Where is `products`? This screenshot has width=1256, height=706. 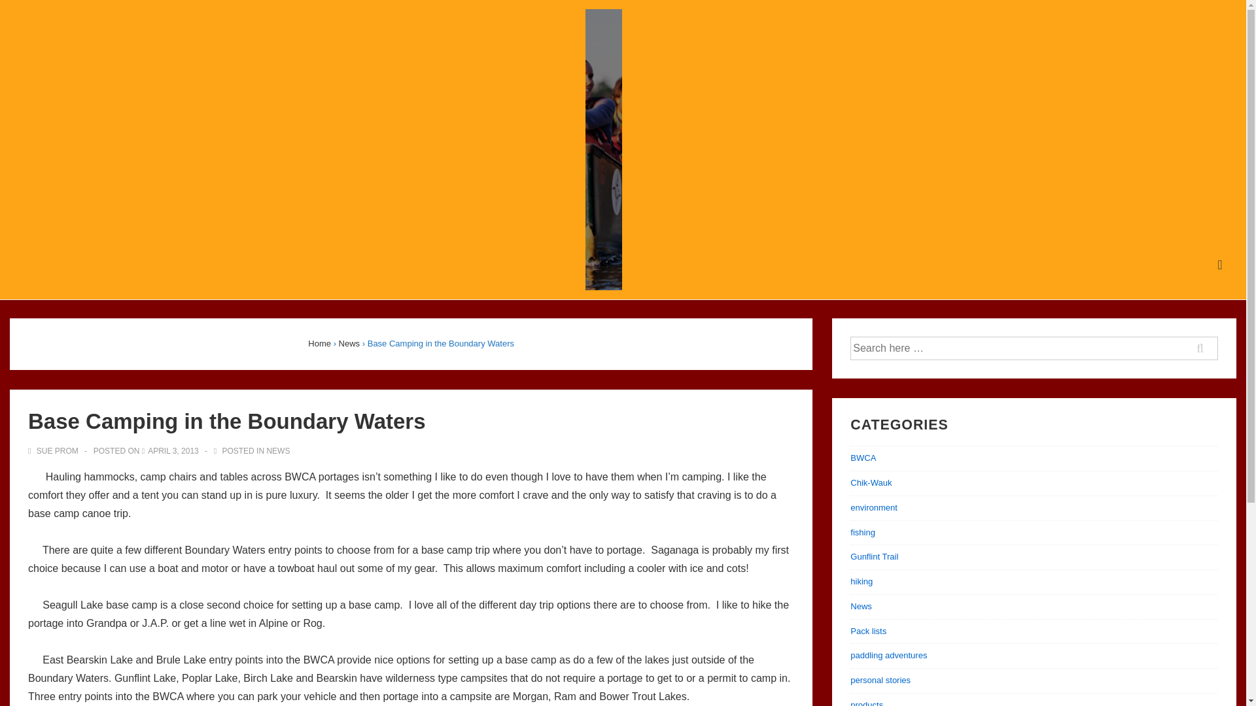
products is located at coordinates (866, 703).